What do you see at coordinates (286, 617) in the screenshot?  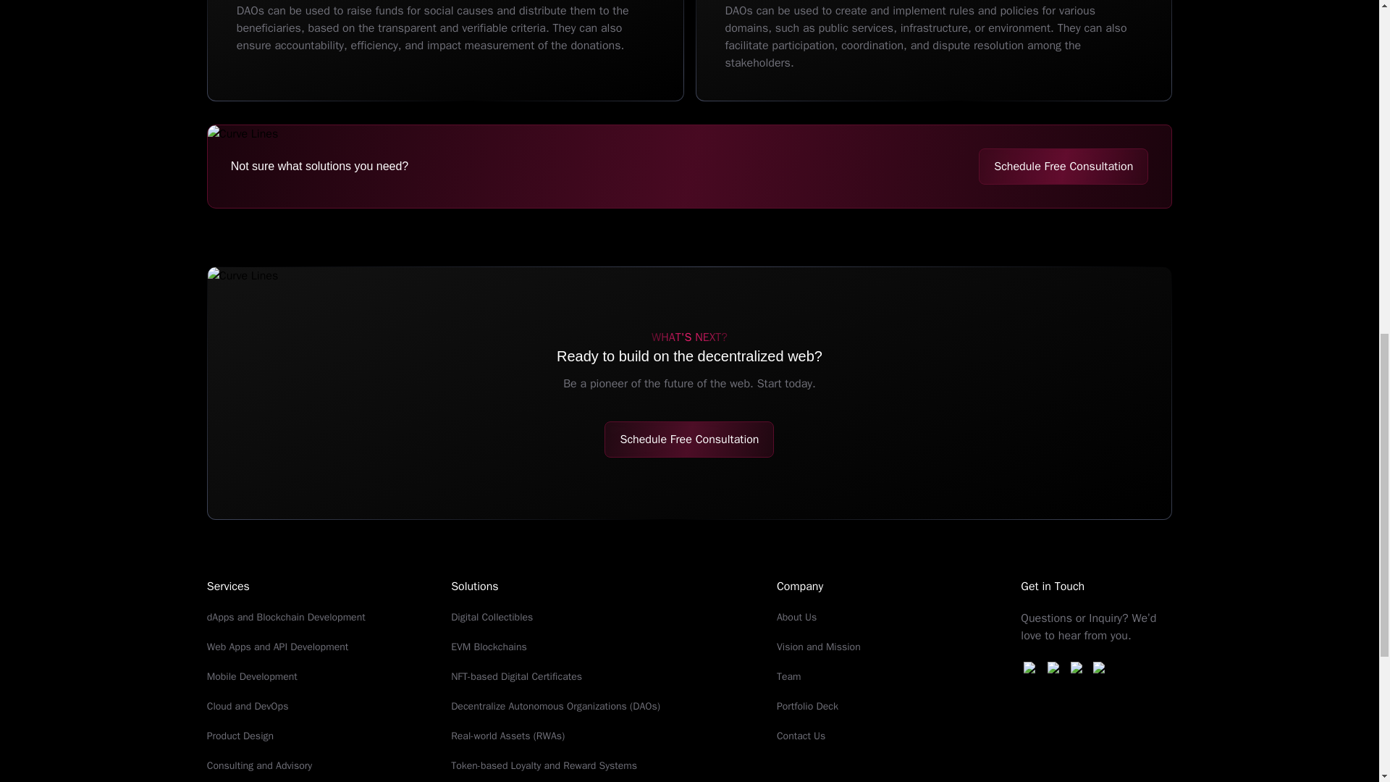 I see `dApps and Blockchain Development` at bounding box center [286, 617].